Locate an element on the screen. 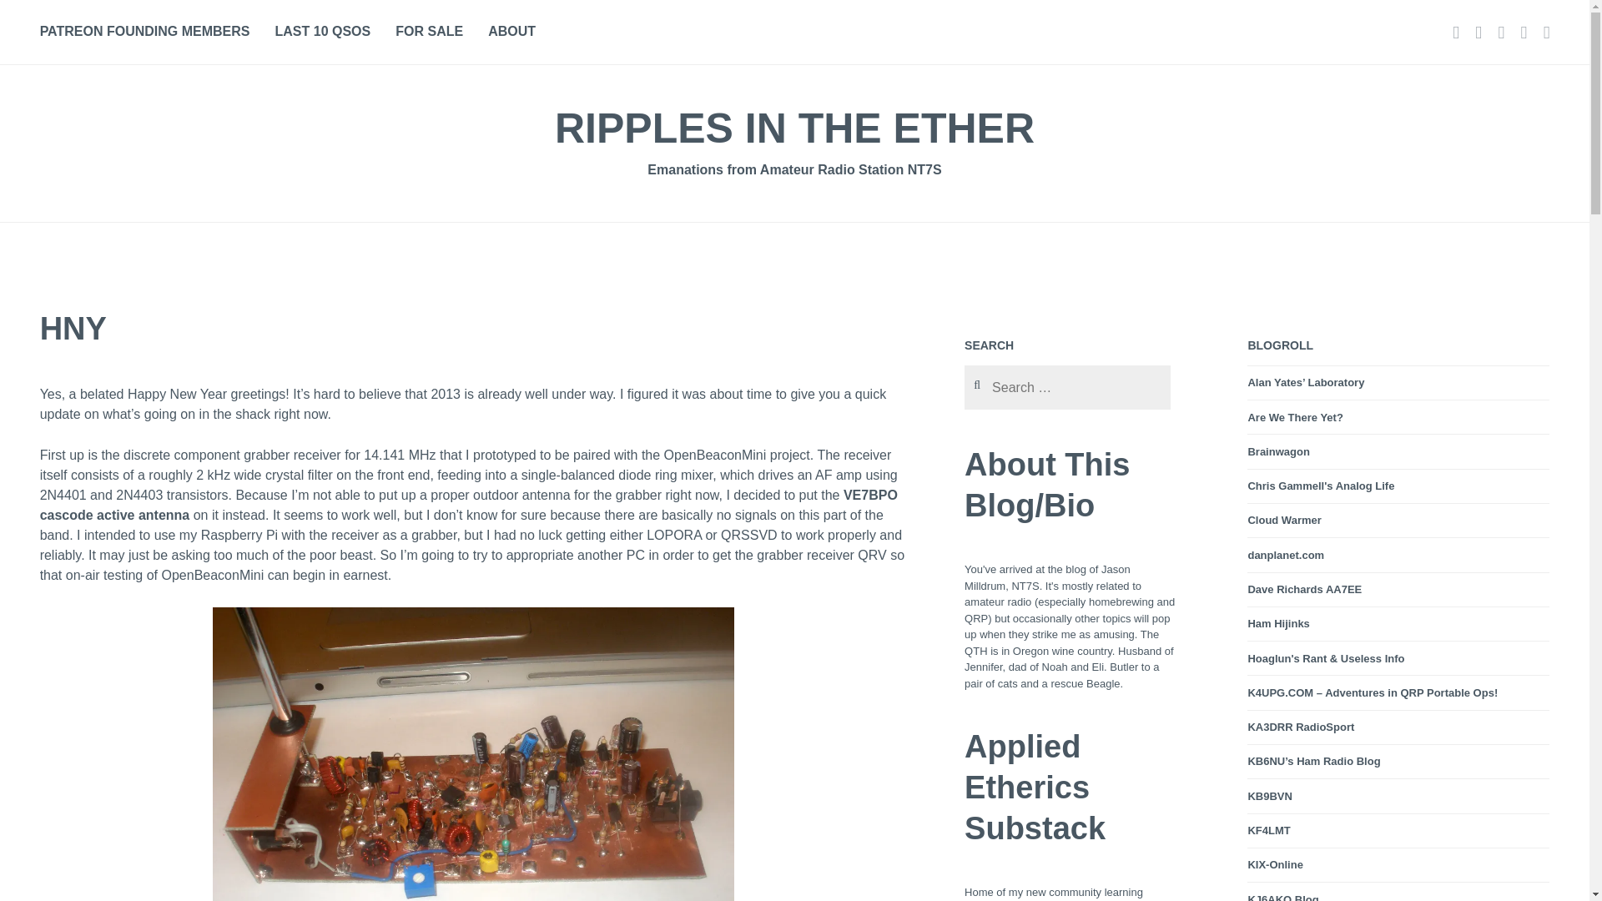 This screenshot has width=1602, height=901. VE7BPO cascode active antenna is located at coordinates (469, 506).